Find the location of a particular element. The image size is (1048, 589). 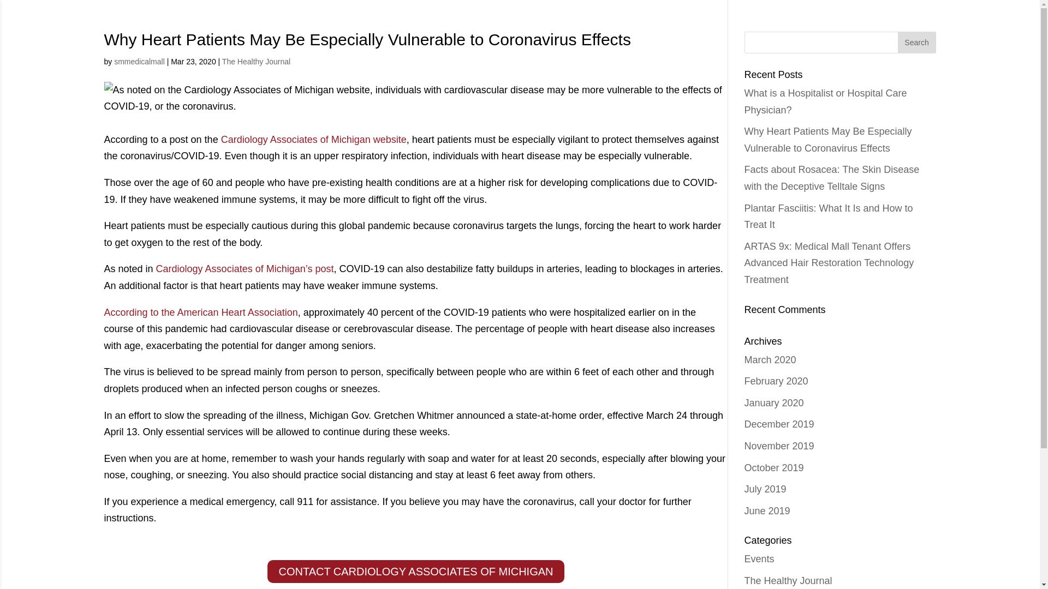

December 2019 is located at coordinates (779, 424).